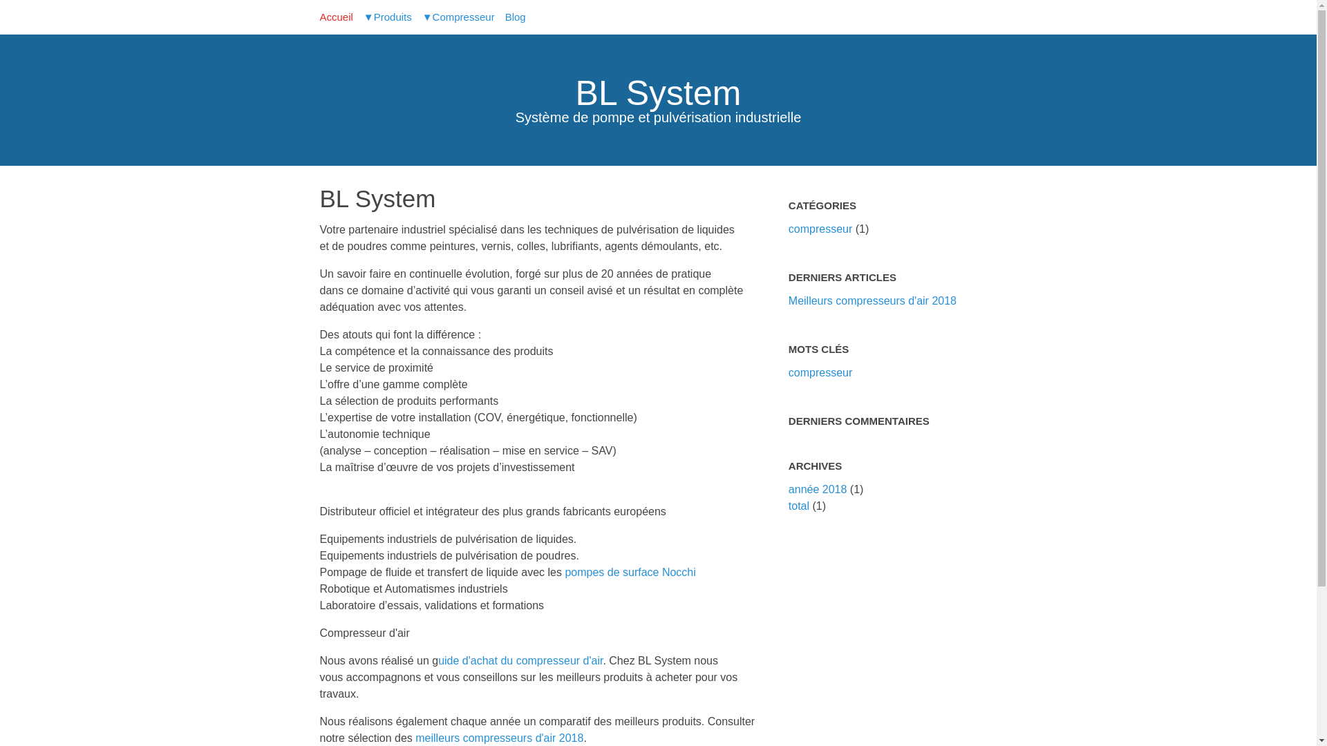 The height and width of the screenshot is (746, 1327). Describe the element at coordinates (630, 572) in the screenshot. I see `pompes de surface Nocchi` at that location.